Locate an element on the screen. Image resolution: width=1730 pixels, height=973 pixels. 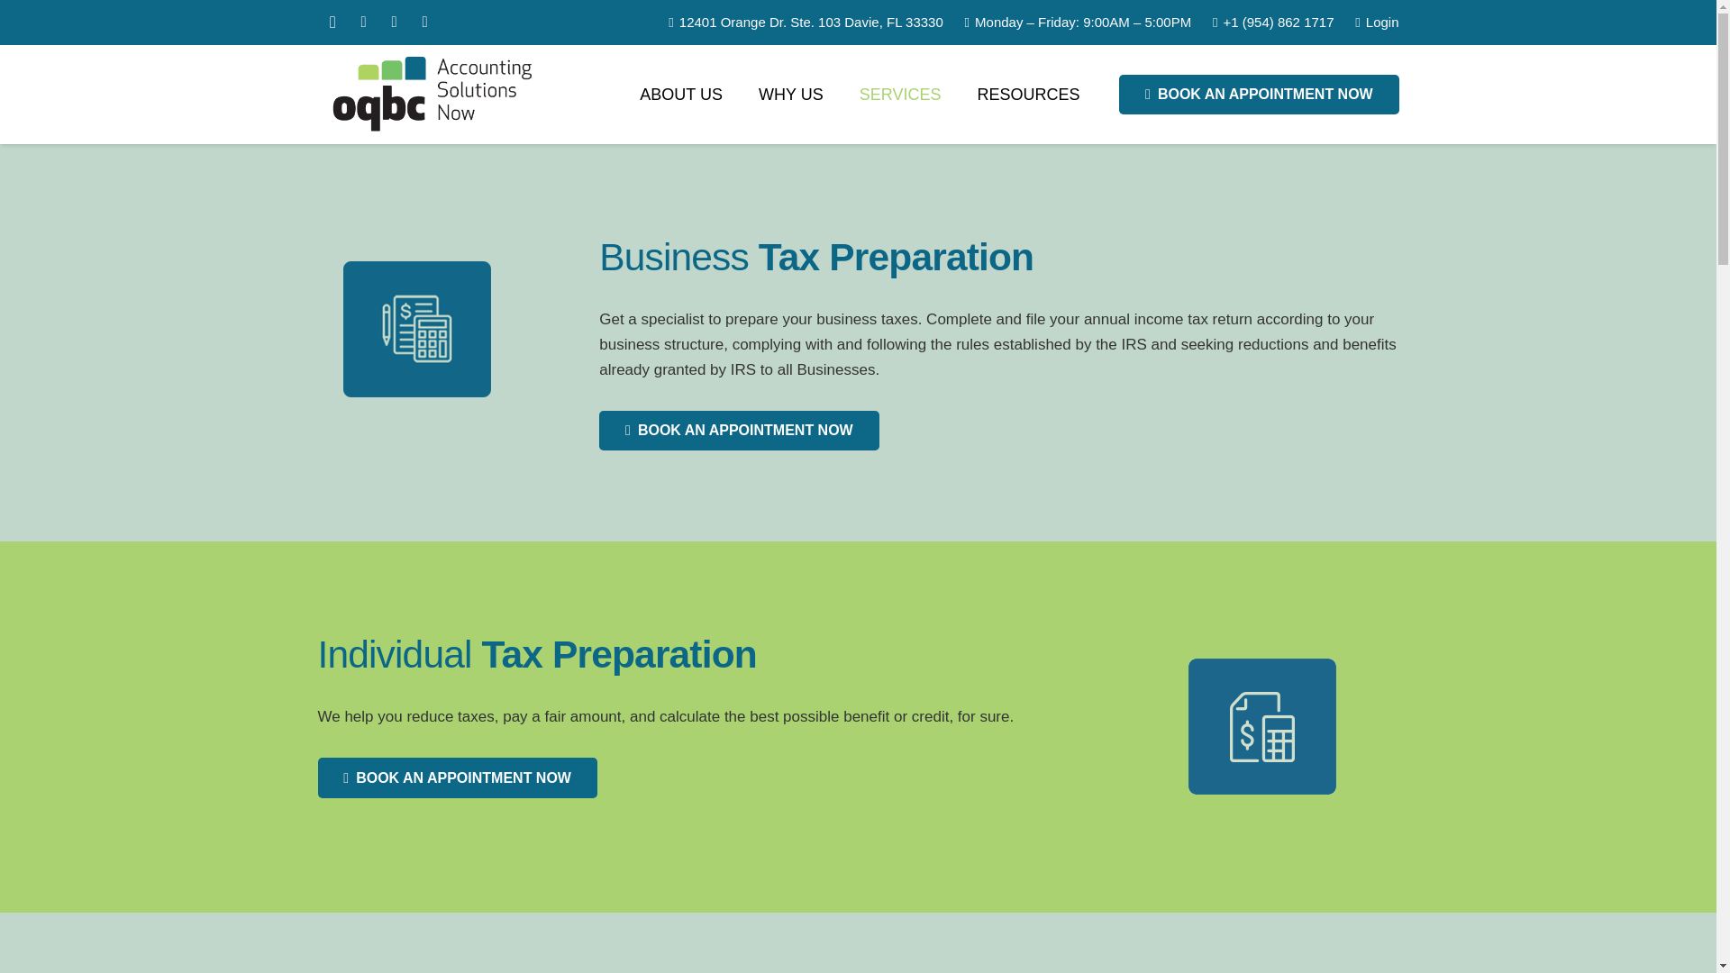
WHY US is located at coordinates (790, 94).